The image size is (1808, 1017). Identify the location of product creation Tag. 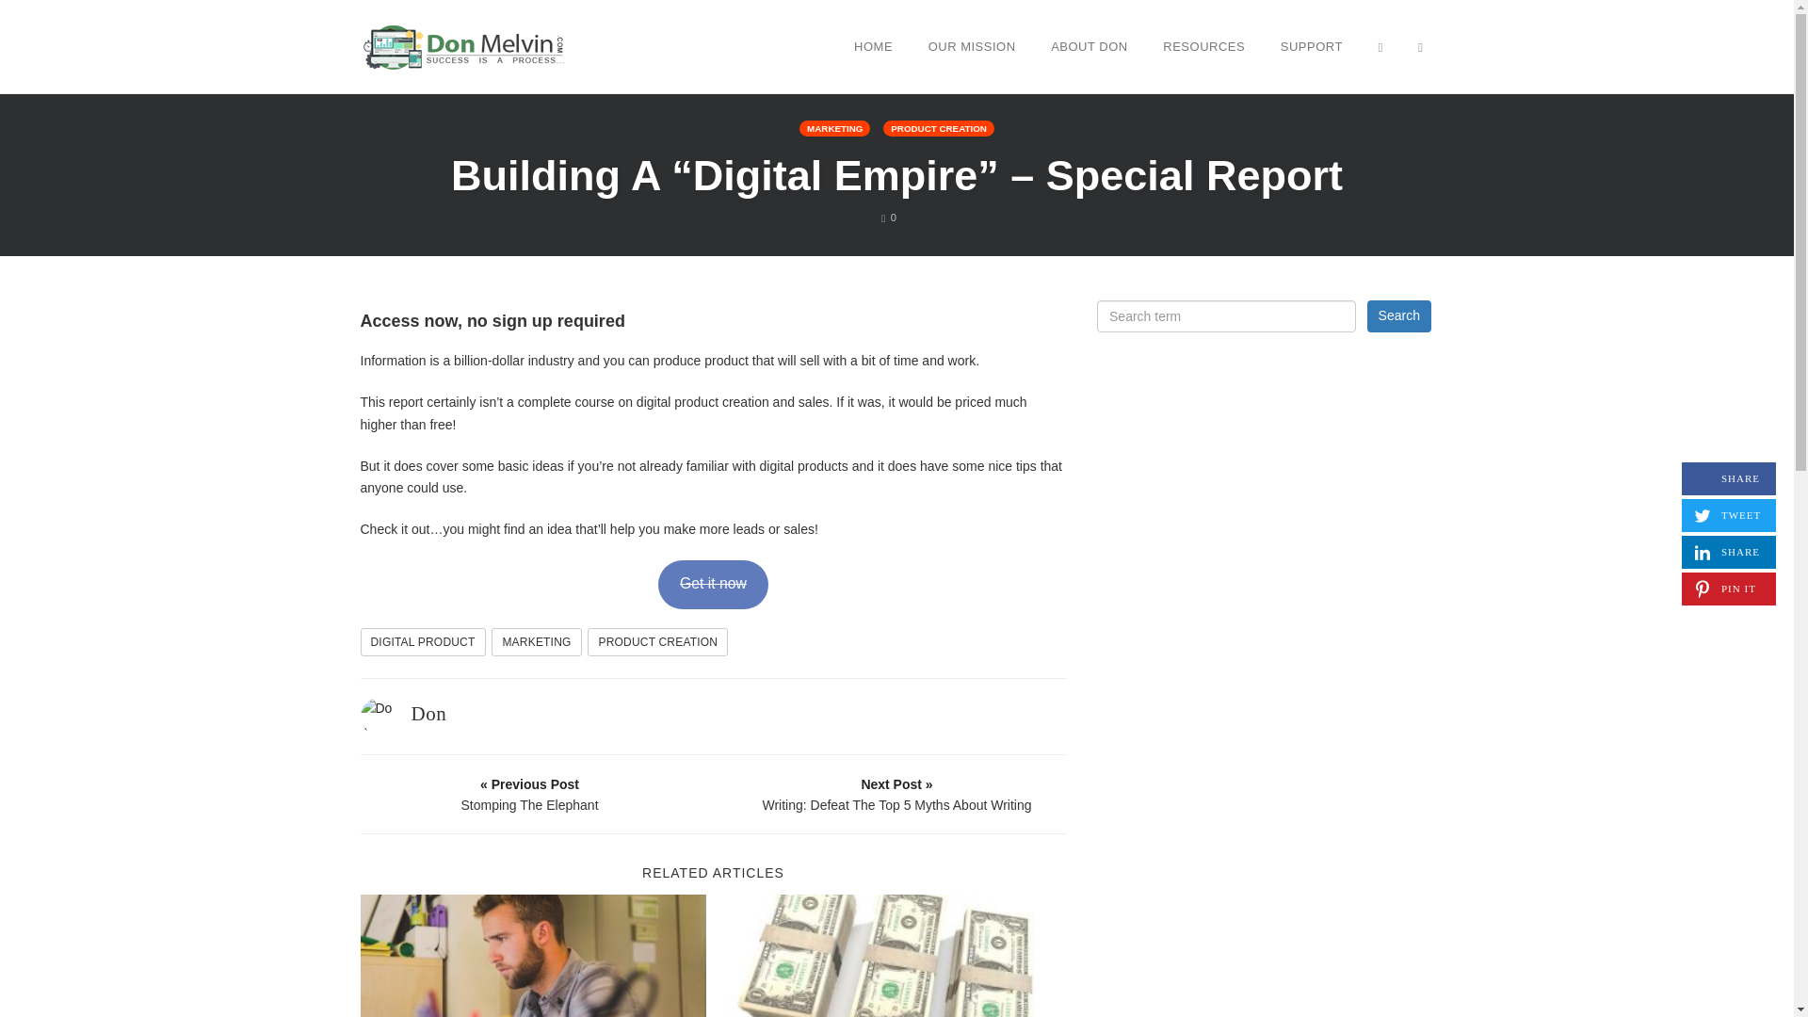
(536, 642).